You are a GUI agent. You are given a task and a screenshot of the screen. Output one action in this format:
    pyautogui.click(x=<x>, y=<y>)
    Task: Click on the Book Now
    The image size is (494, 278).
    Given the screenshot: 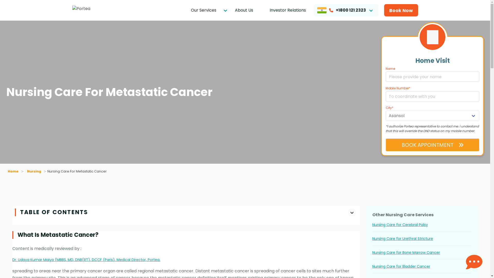 What is the action you would take?
    pyautogui.click(x=401, y=10)
    